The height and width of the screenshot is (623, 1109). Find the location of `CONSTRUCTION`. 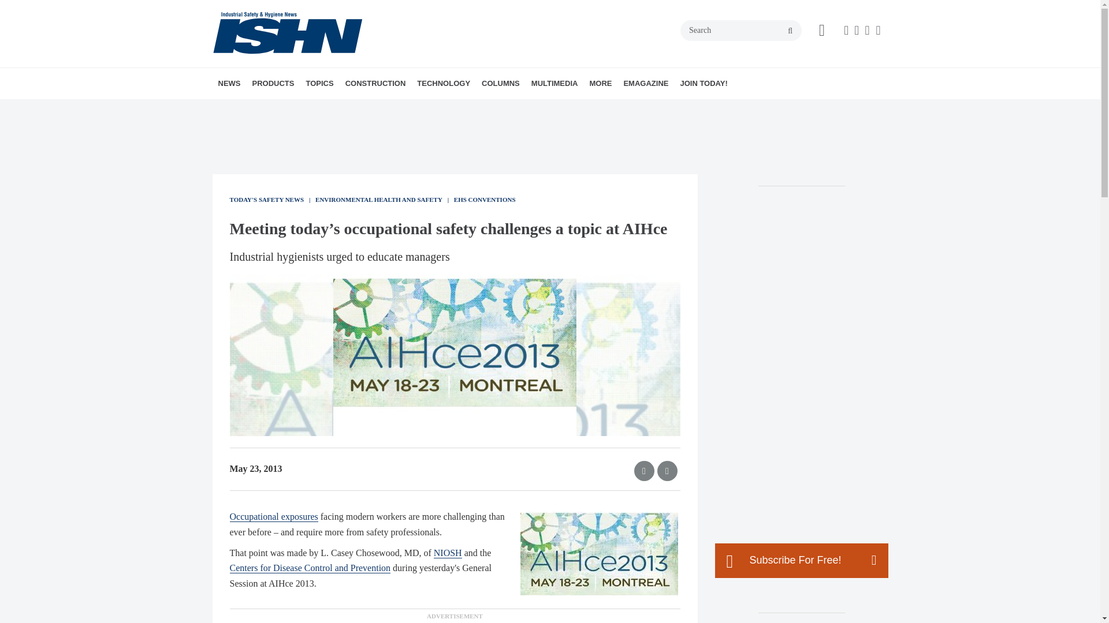

CONSTRUCTION is located at coordinates (375, 83).